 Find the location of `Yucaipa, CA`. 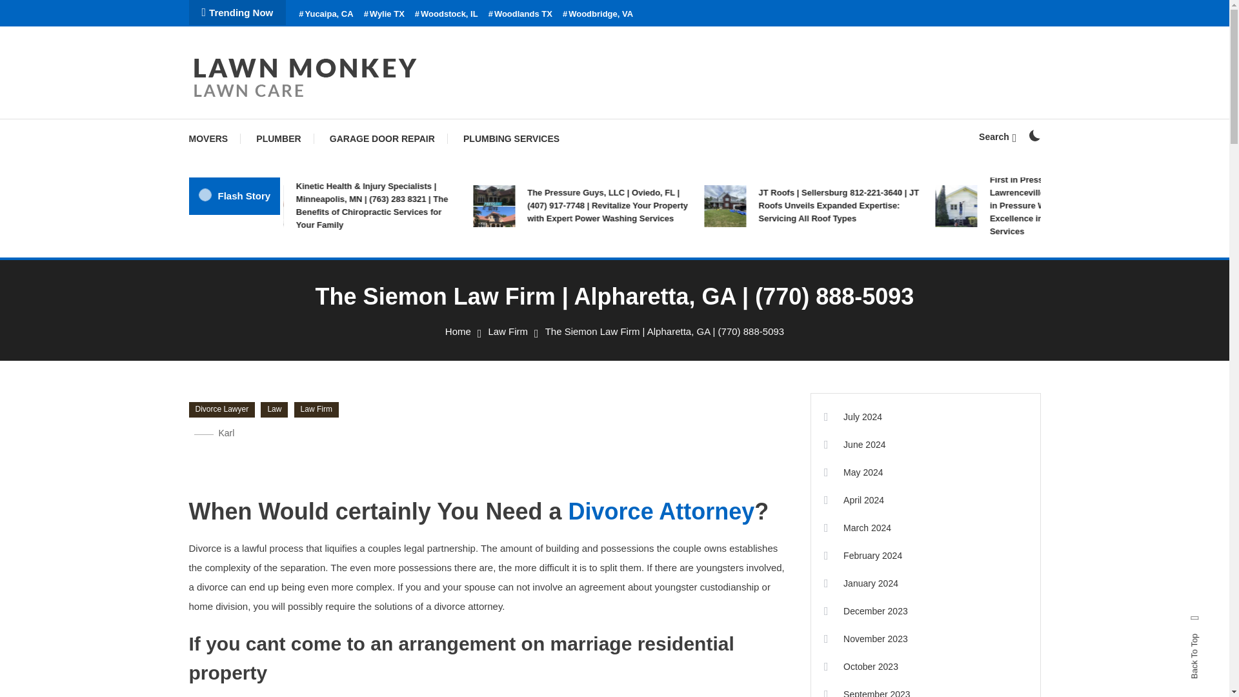

Yucaipa, CA is located at coordinates (325, 14).